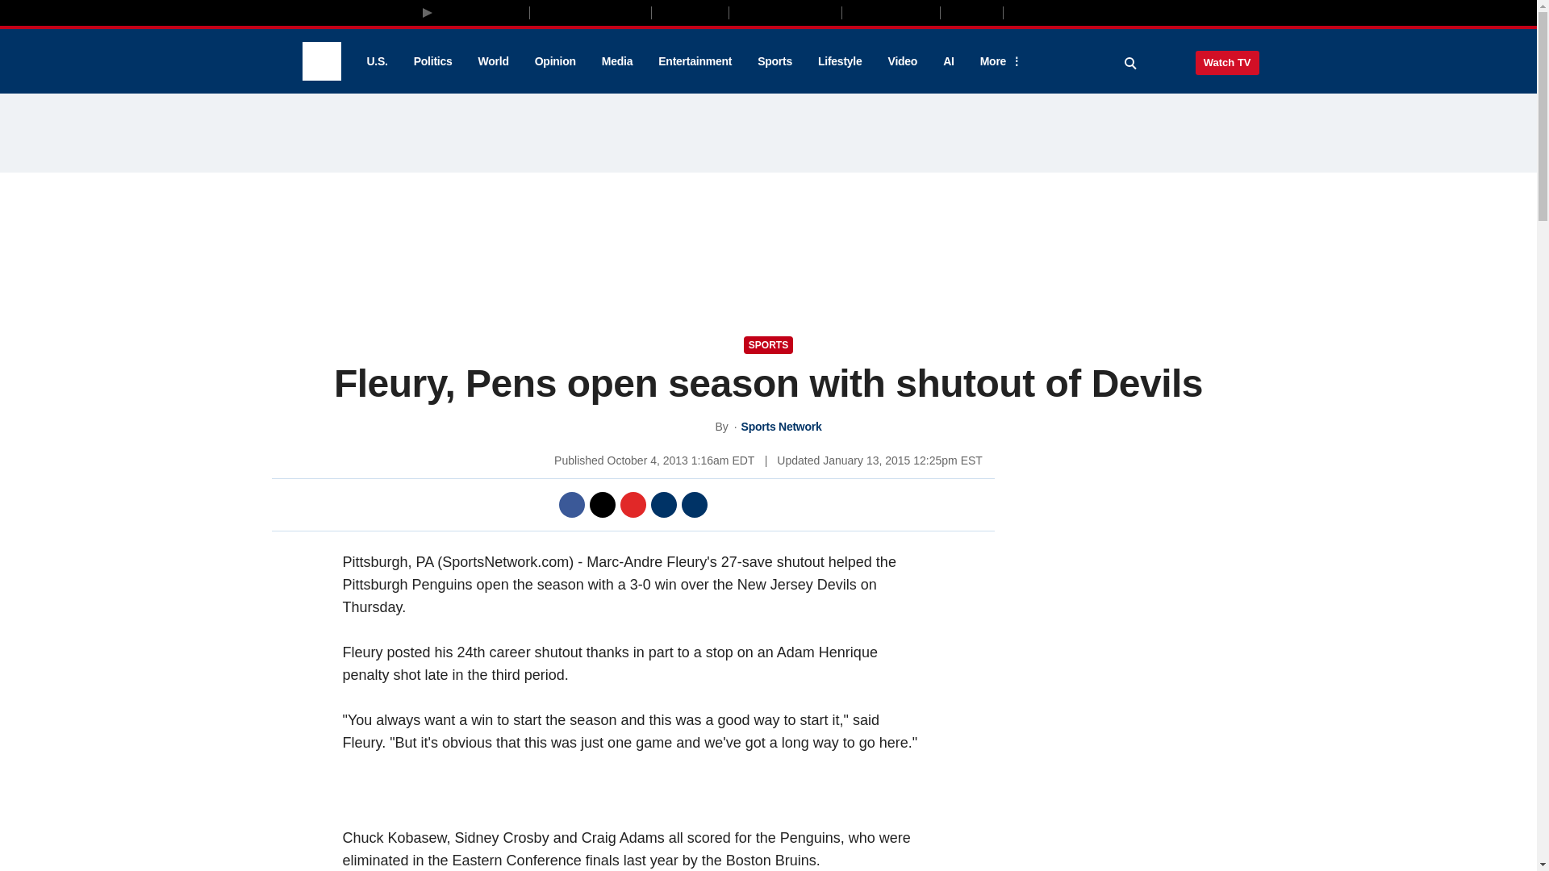 The height and width of the screenshot is (871, 1549). Describe the element at coordinates (840, 61) in the screenshot. I see `Lifestyle` at that location.